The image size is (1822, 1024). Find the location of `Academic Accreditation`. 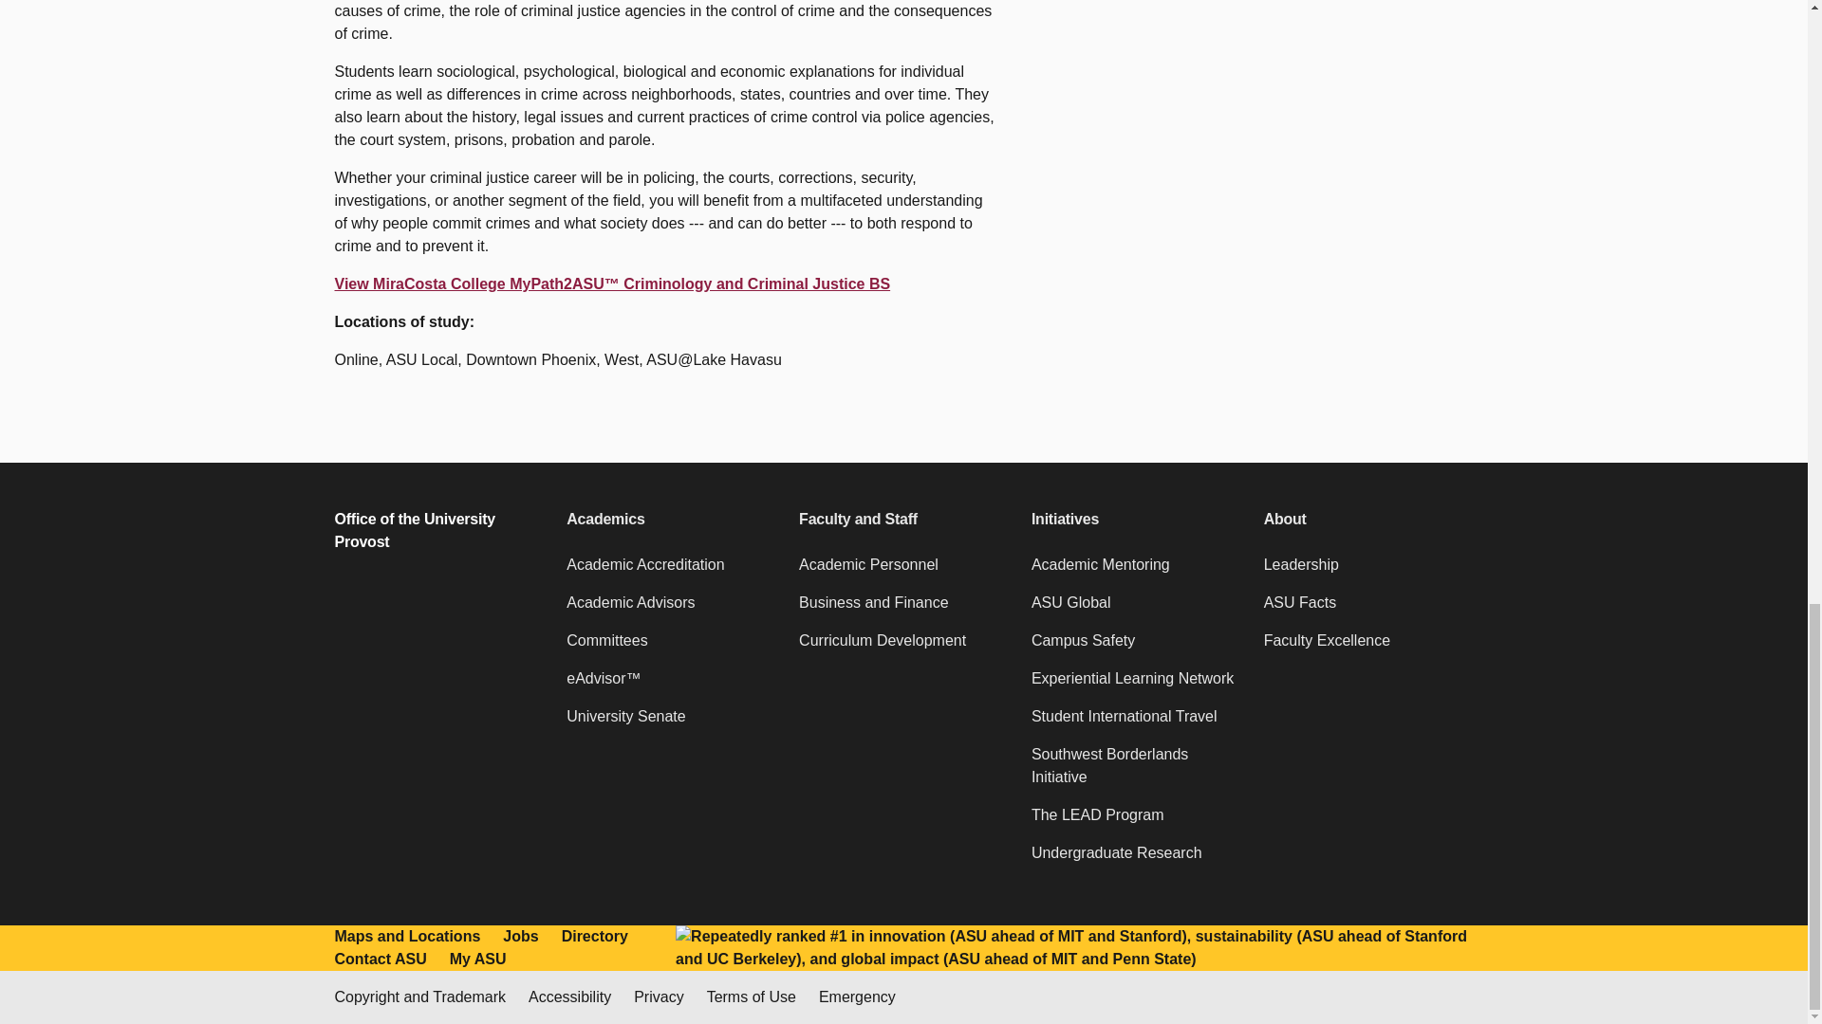

Academic Accreditation is located at coordinates (671, 573).